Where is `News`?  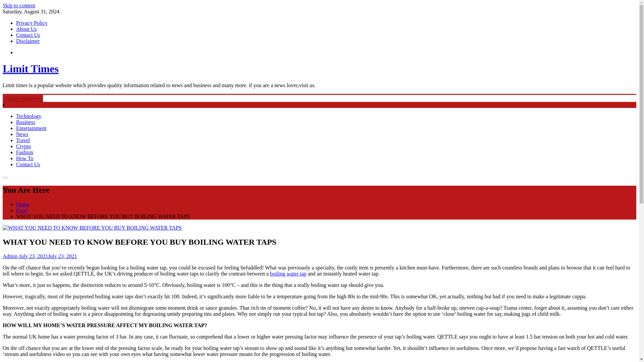
News is located at coordinates (22, 134).